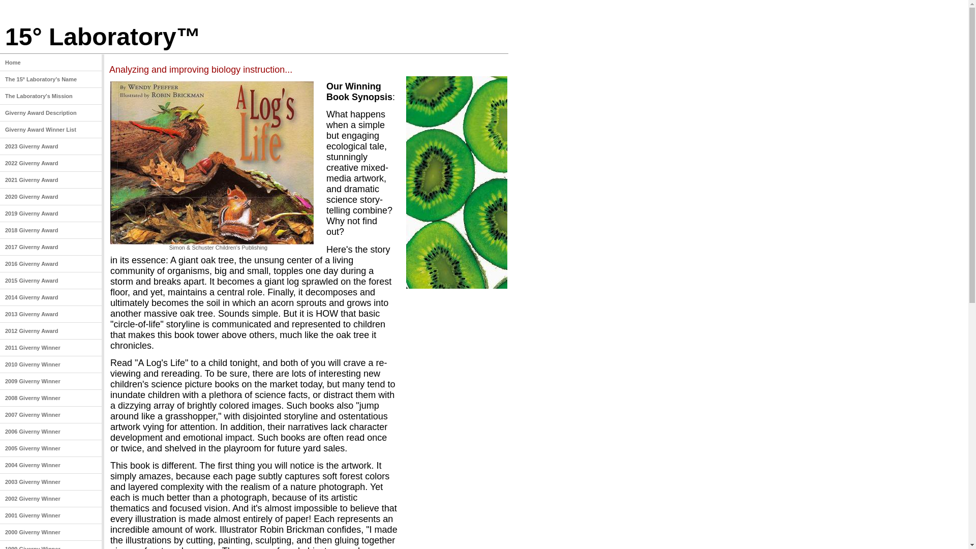  What do you see at coordinates (51, 365) in the screenshot?
I see `2010 Giverny Winner` at bounding box center [51, 365].